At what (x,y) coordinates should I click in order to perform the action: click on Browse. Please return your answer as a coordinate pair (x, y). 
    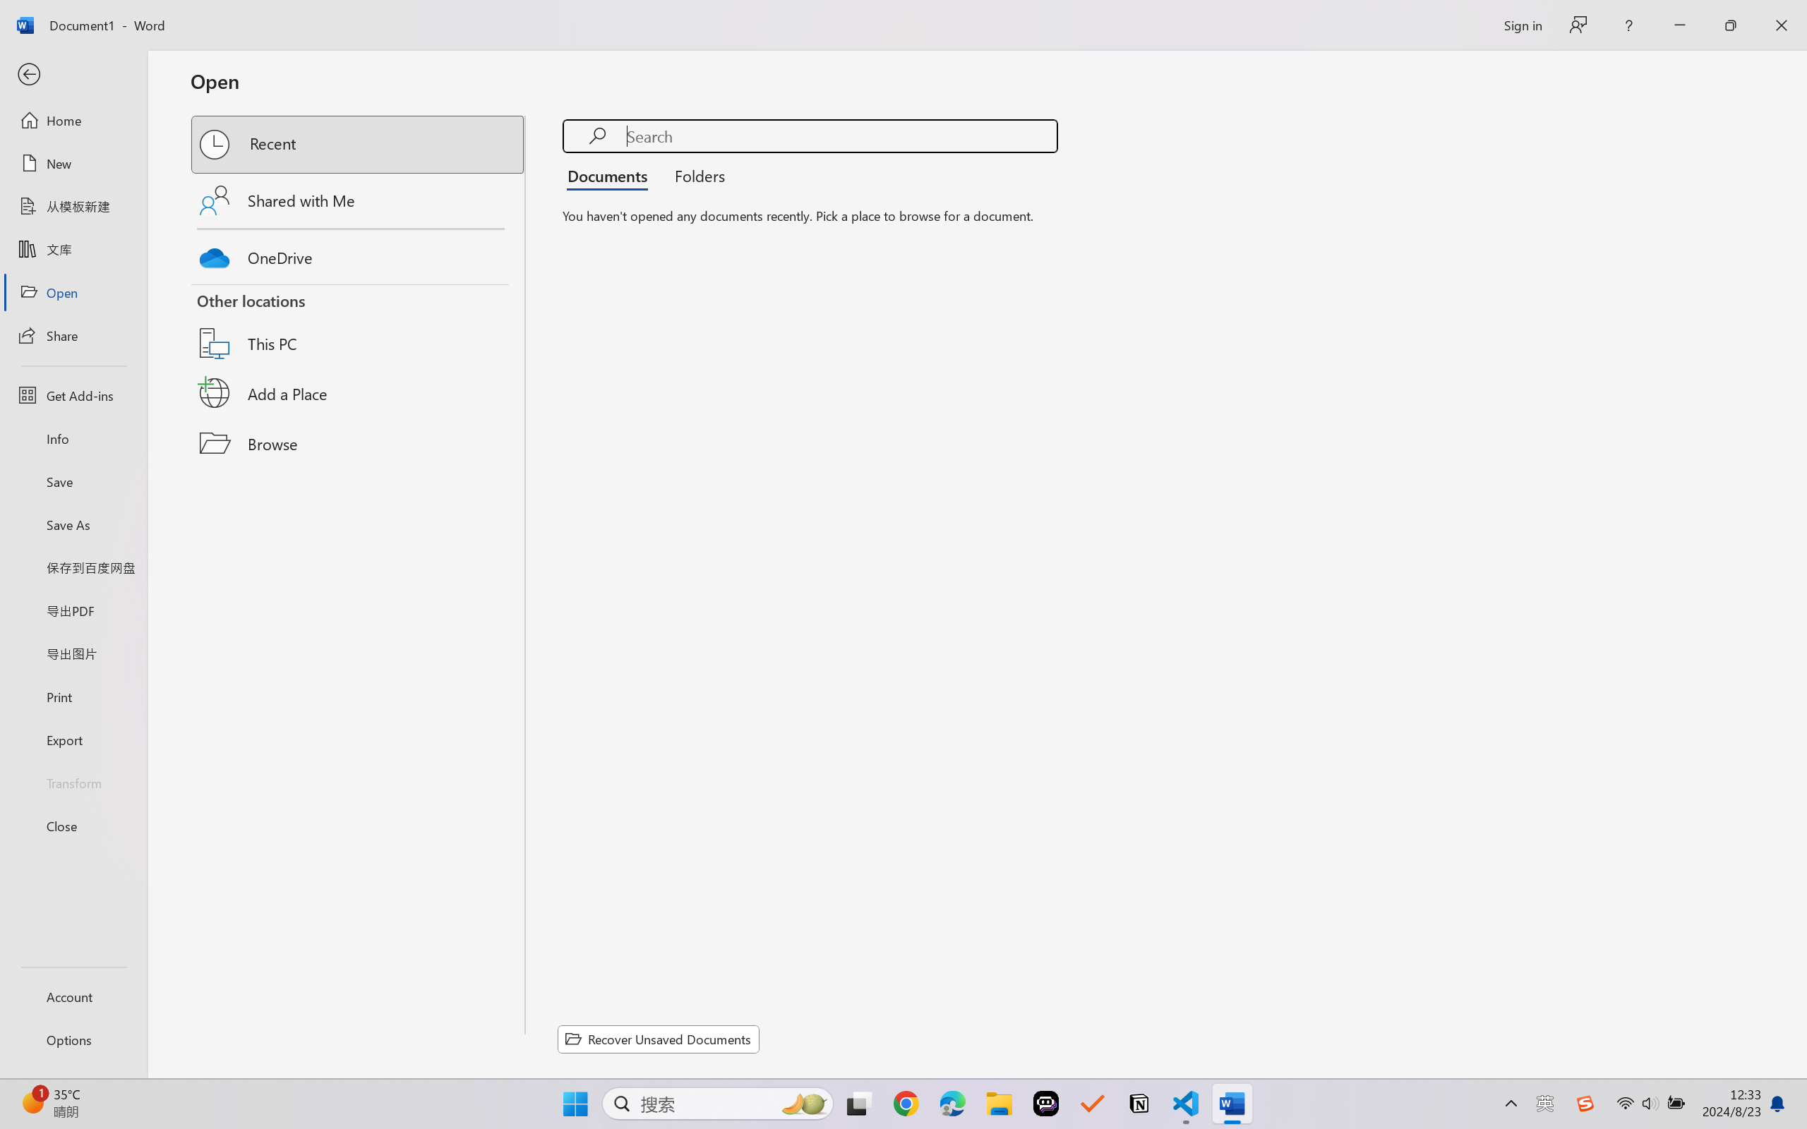
    Looking at the image, I should click on (359, 443).